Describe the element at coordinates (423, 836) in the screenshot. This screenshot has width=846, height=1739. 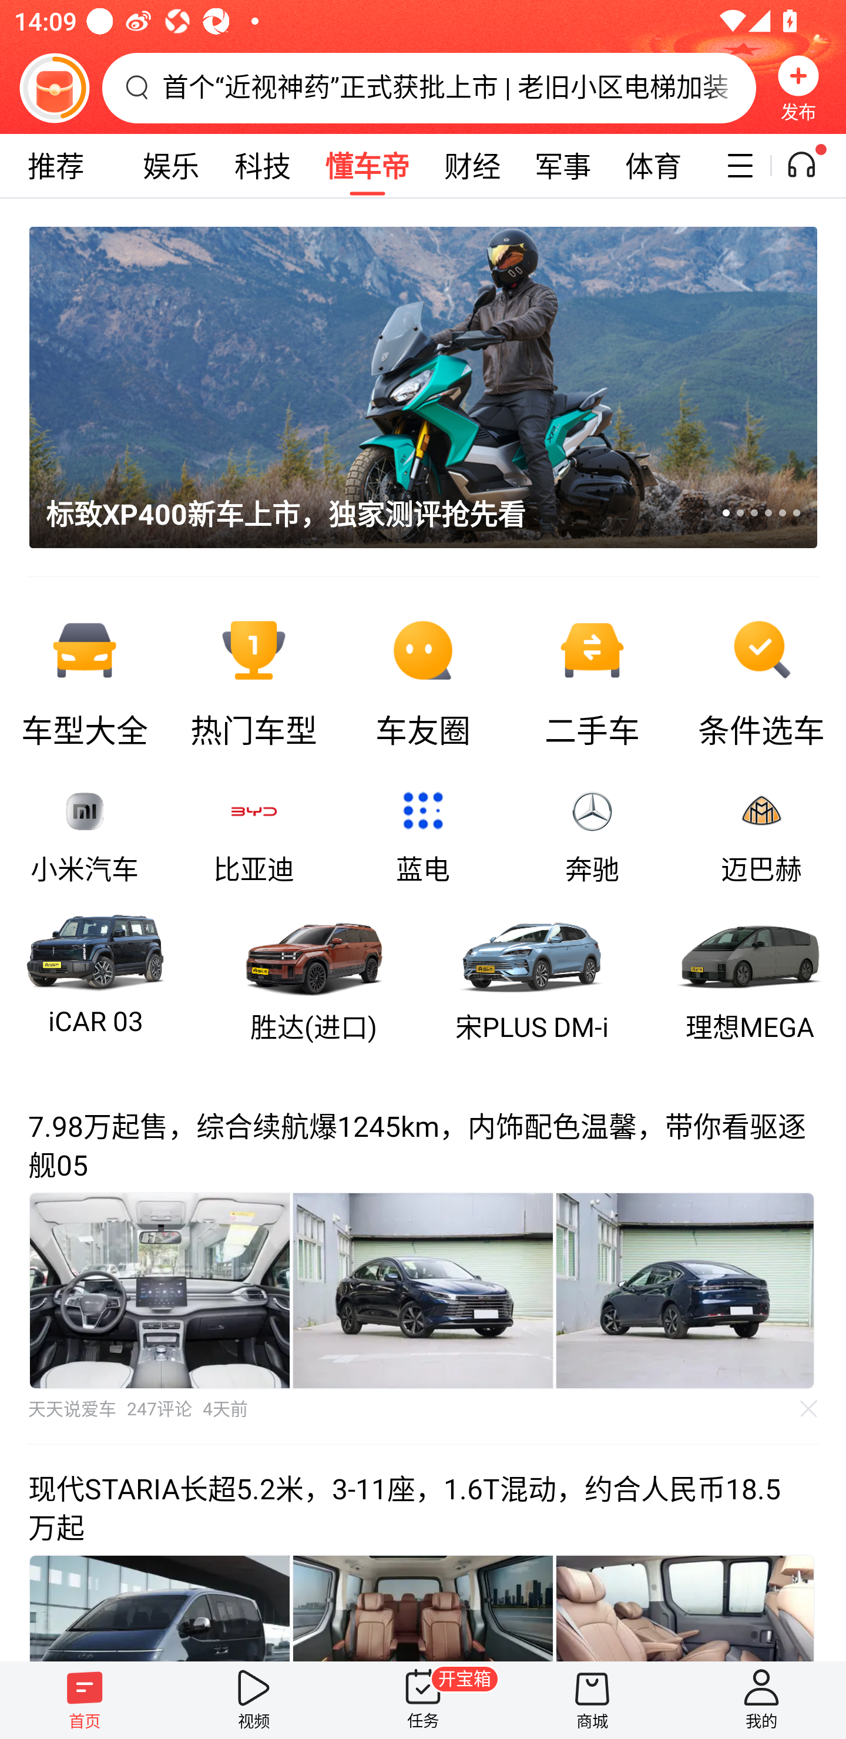
I see `蓝电按钮` at that location.